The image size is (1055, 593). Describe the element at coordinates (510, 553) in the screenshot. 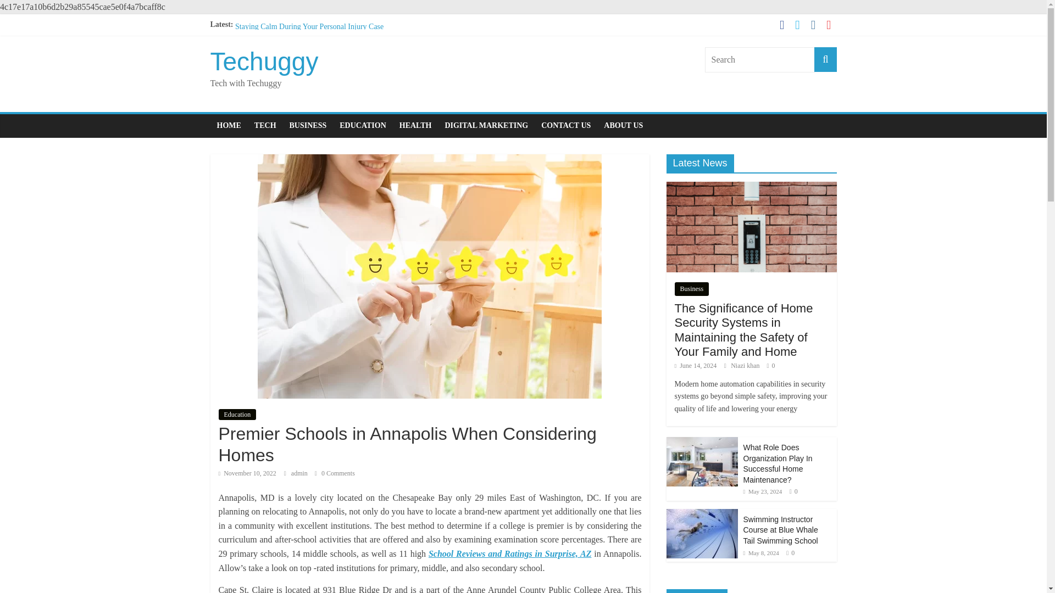

I see `School Reviews and Ratings in Surprise, AZ` at that location.